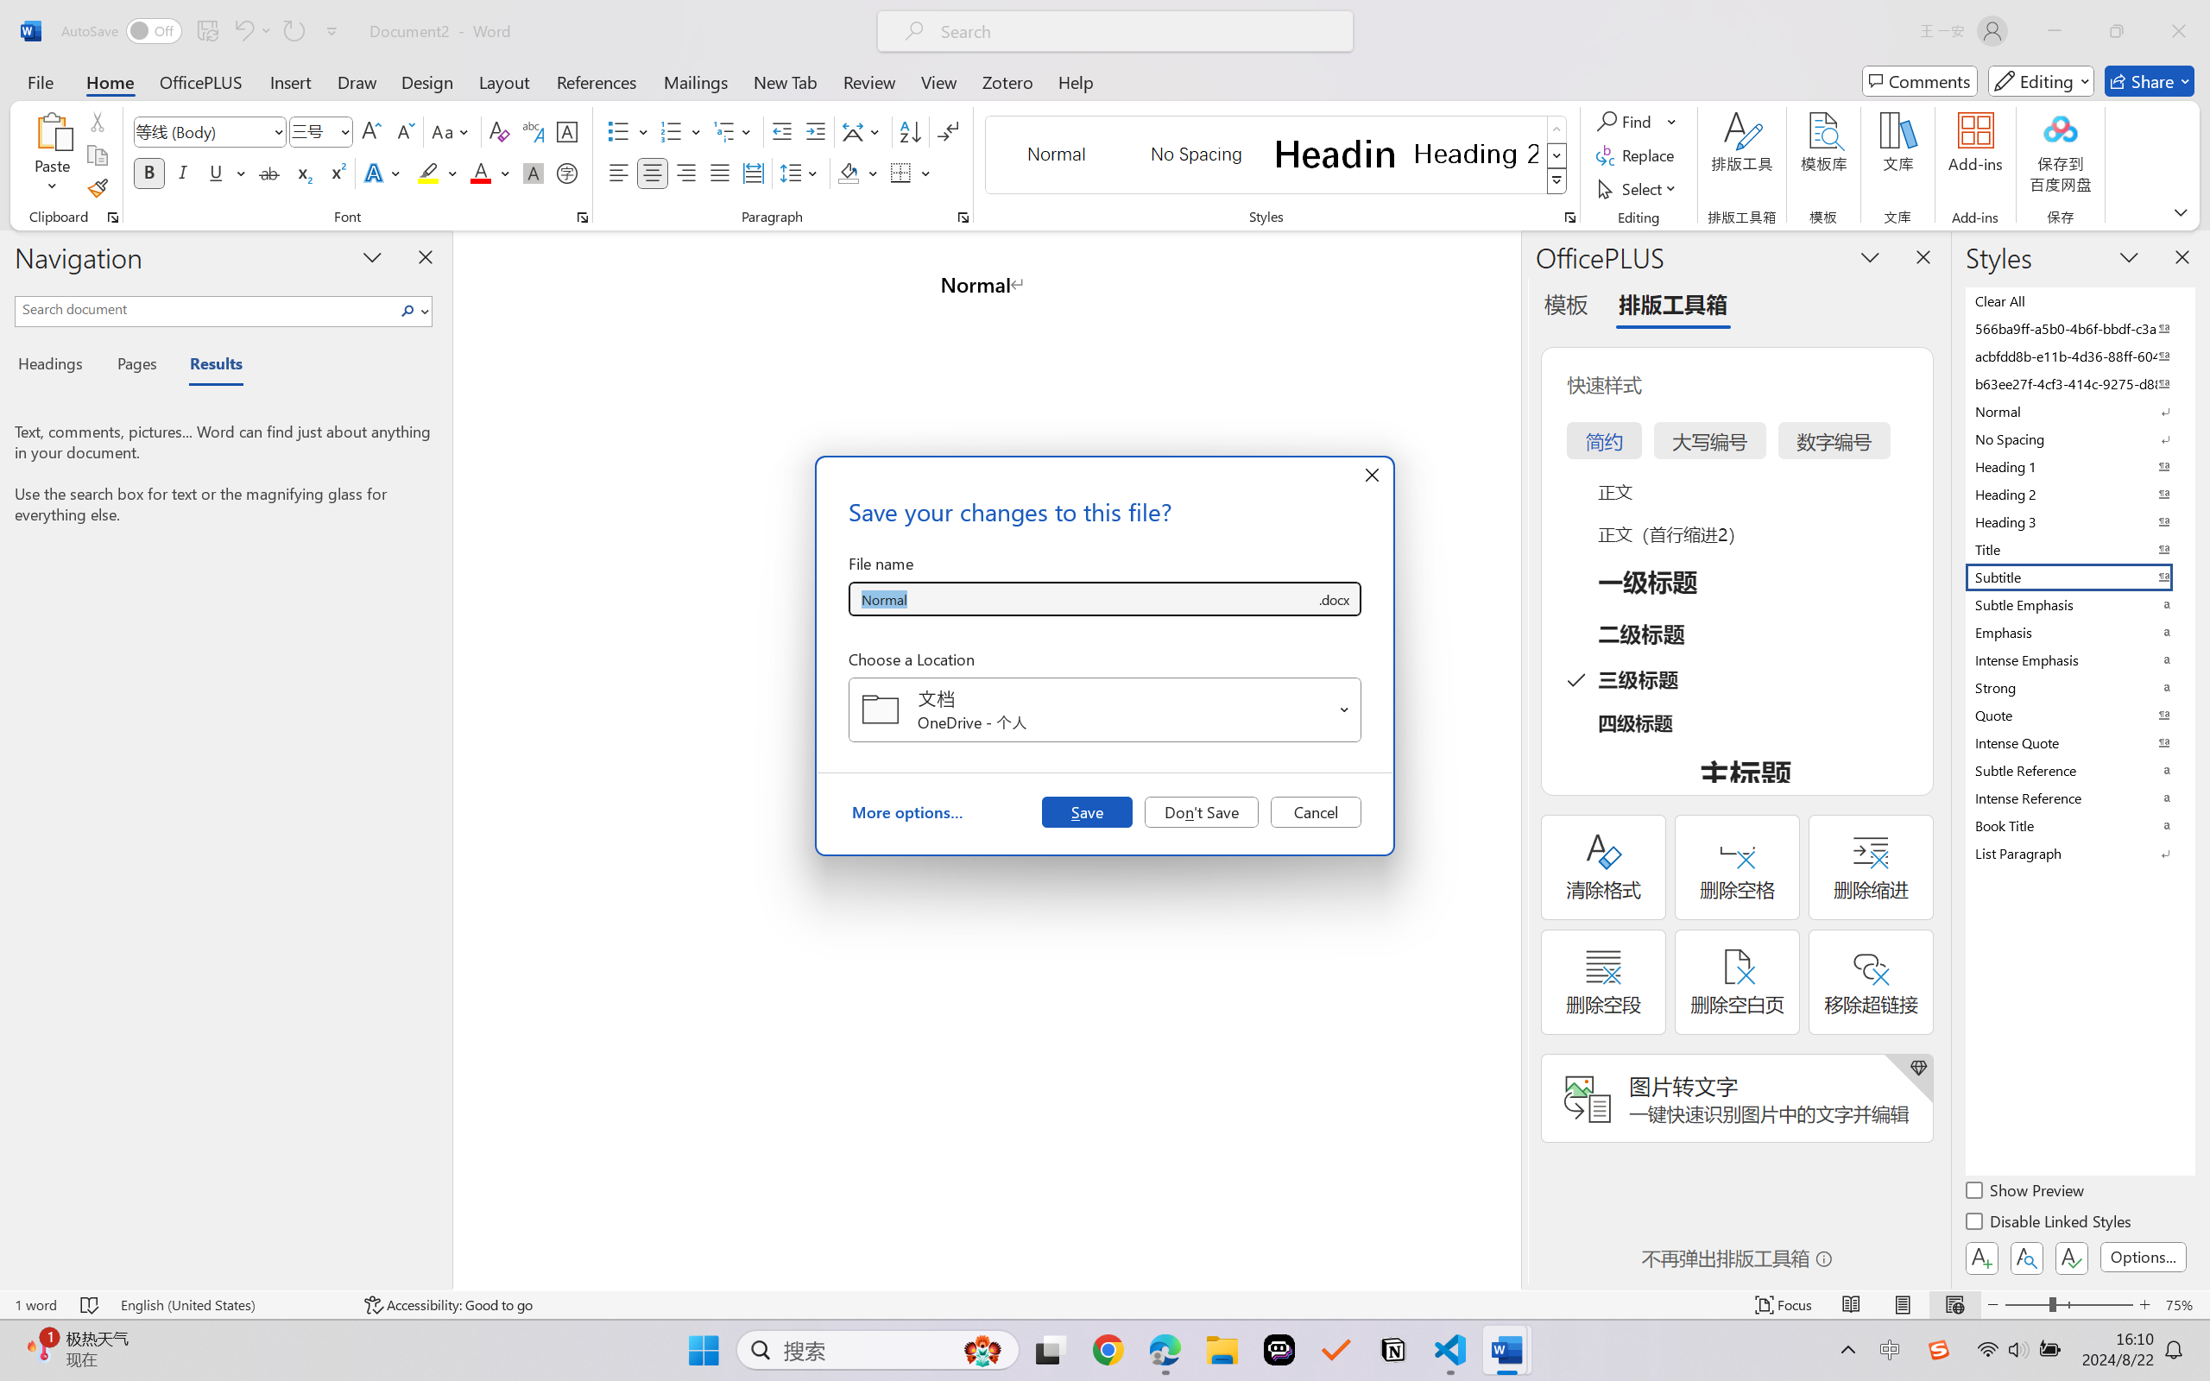 The width and height of the screenshot is (2210, 1381). What do you see at coordinates (226, 173) in the screenshot?
I see `Underline` at bounding box center [226, 173].